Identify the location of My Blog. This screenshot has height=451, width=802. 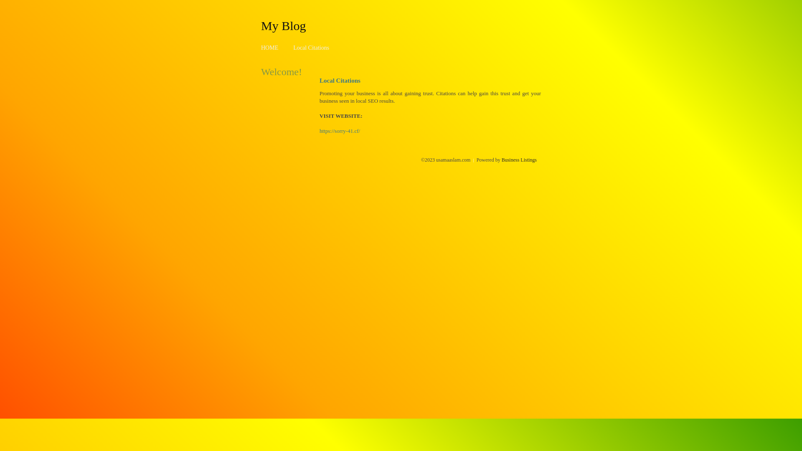
(284, 25).